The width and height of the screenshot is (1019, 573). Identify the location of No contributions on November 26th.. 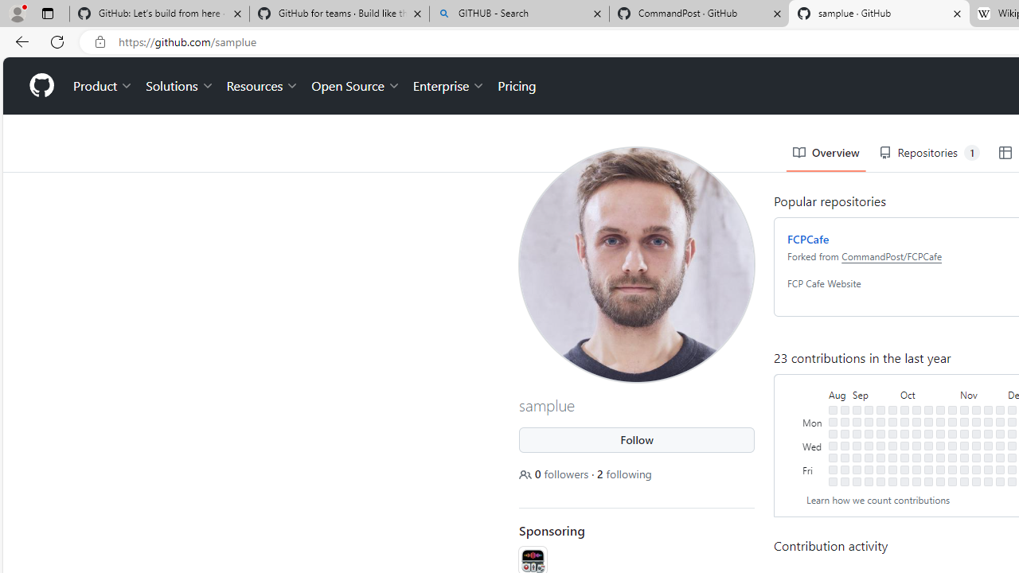
(1000, 410).